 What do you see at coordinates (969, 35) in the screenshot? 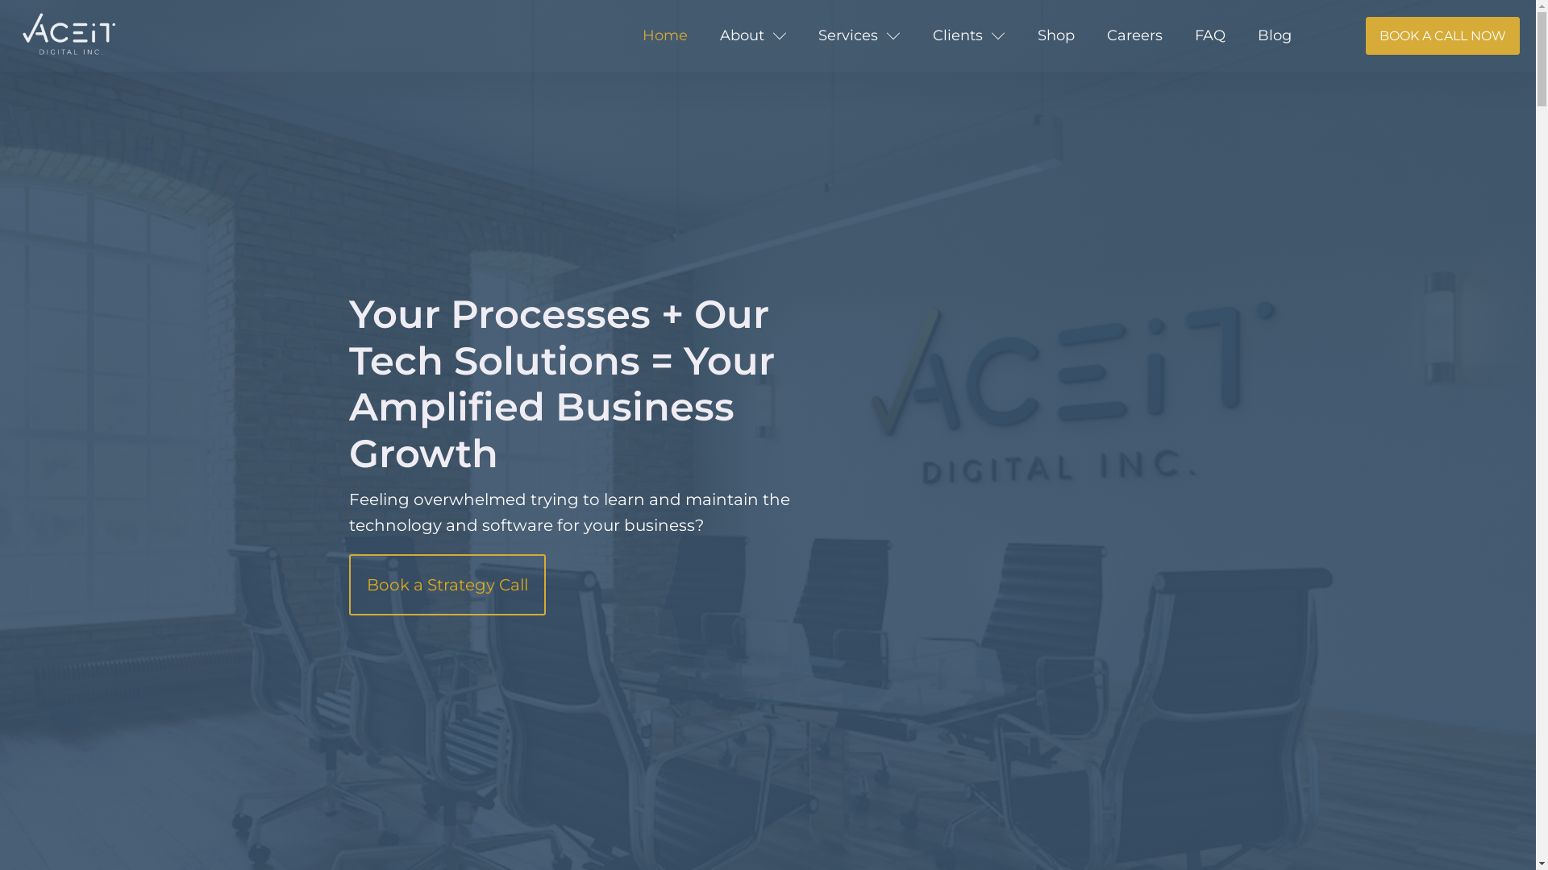
I see `Clients` at bounding box center [969, 35].